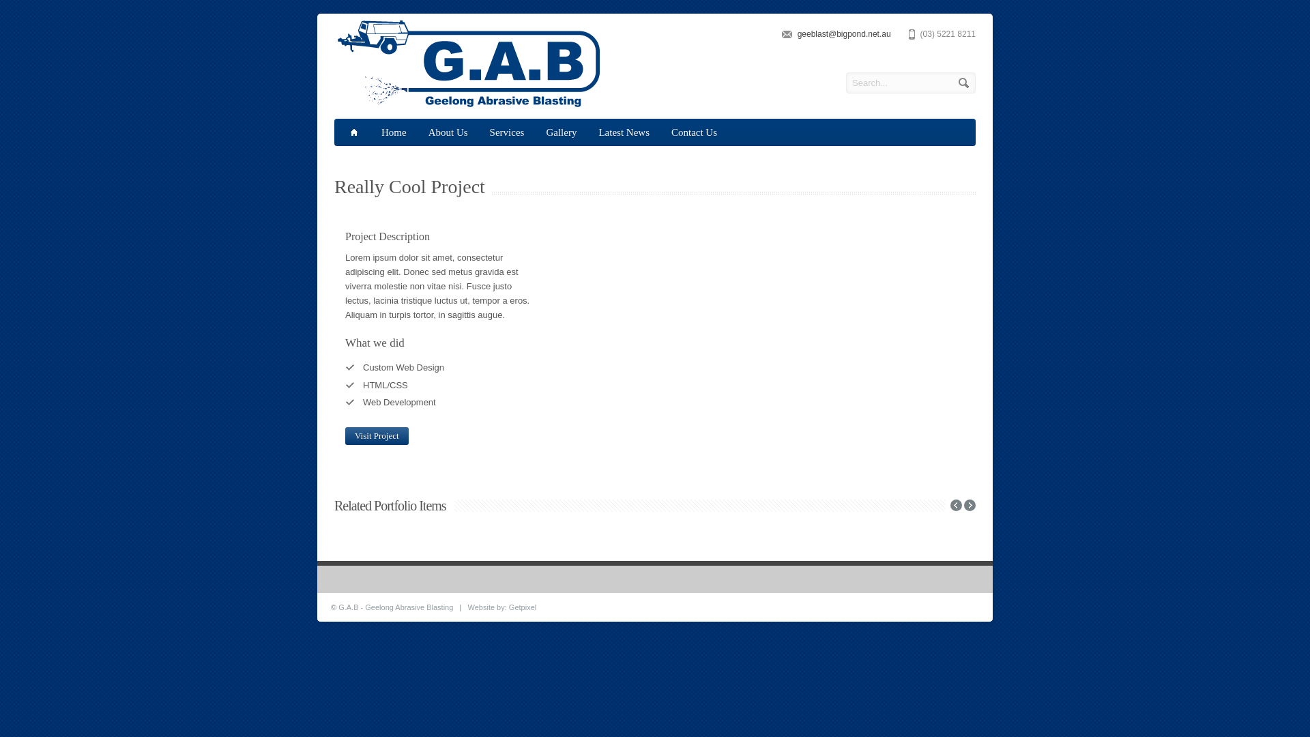 The width and height of the screenshot is (1310, 737). I want to click on G.A.B - Geelong Abrasive Blasting, so click(396, 607).